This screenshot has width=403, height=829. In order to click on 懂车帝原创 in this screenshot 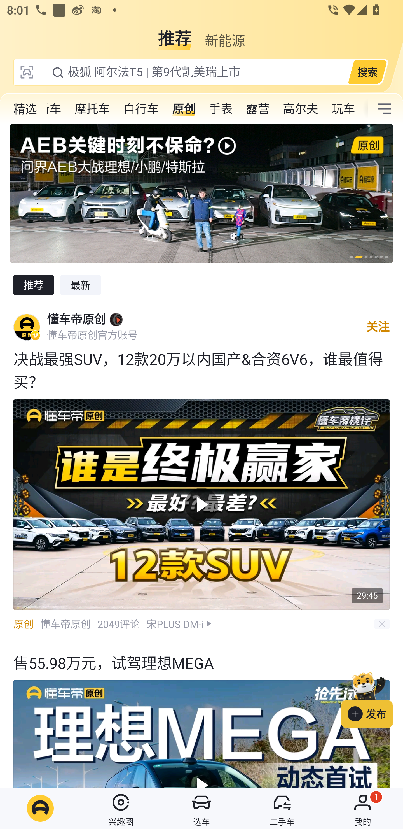, I will do `click(76, 320)`.